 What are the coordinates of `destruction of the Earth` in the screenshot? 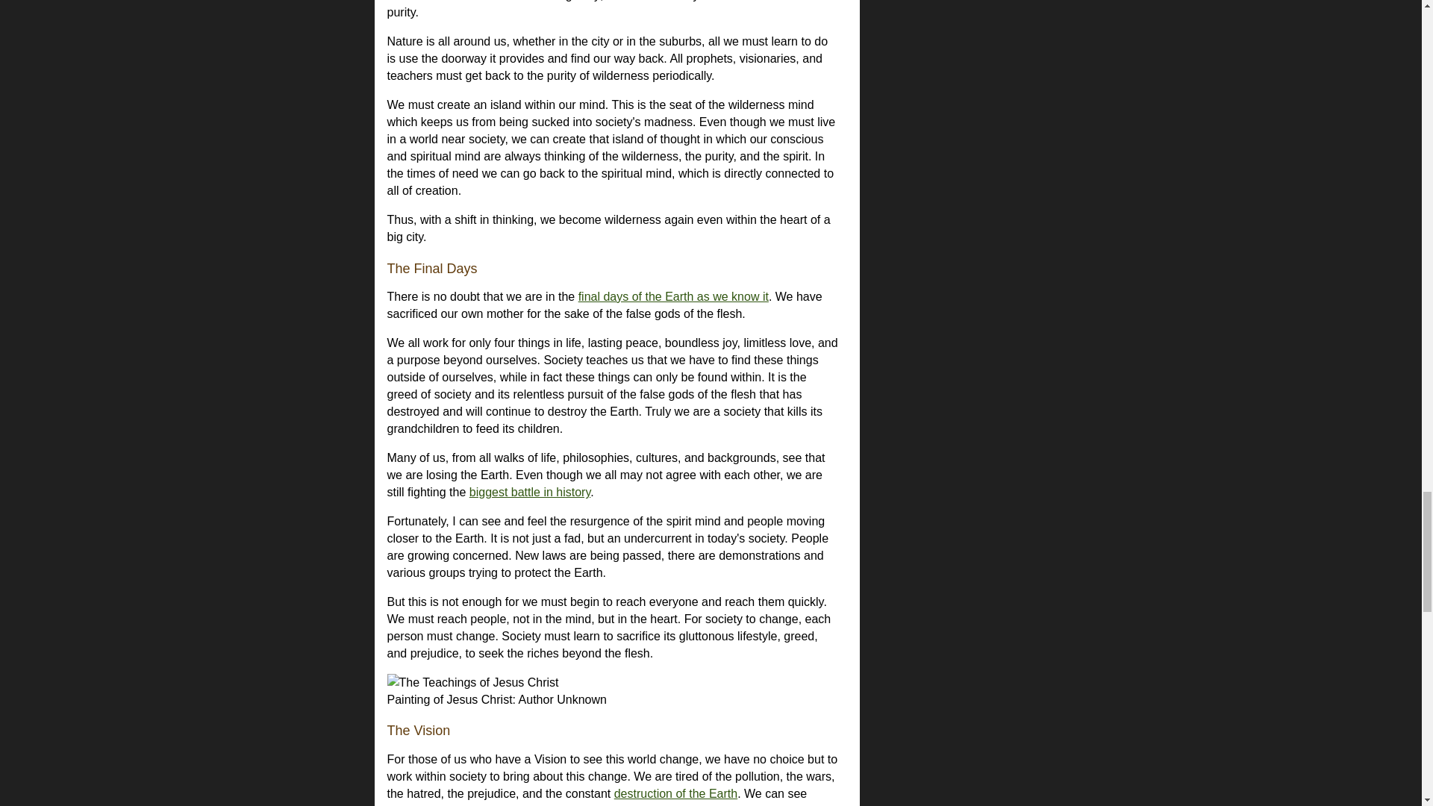 It's located at (676, 794).